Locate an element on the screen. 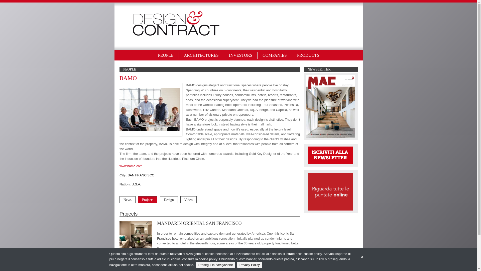  MANDARIN ORIENTAL SAN FRANCISCO is located at coordinates (199, 223).